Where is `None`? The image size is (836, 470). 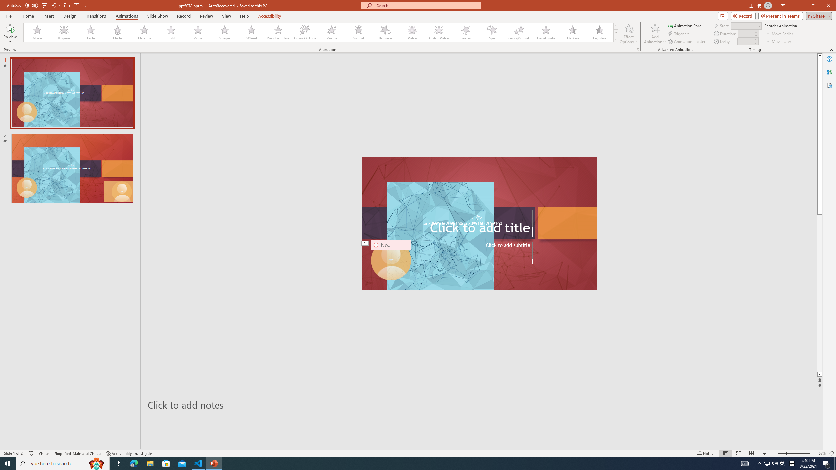 None is located at coordinates (38, 33).